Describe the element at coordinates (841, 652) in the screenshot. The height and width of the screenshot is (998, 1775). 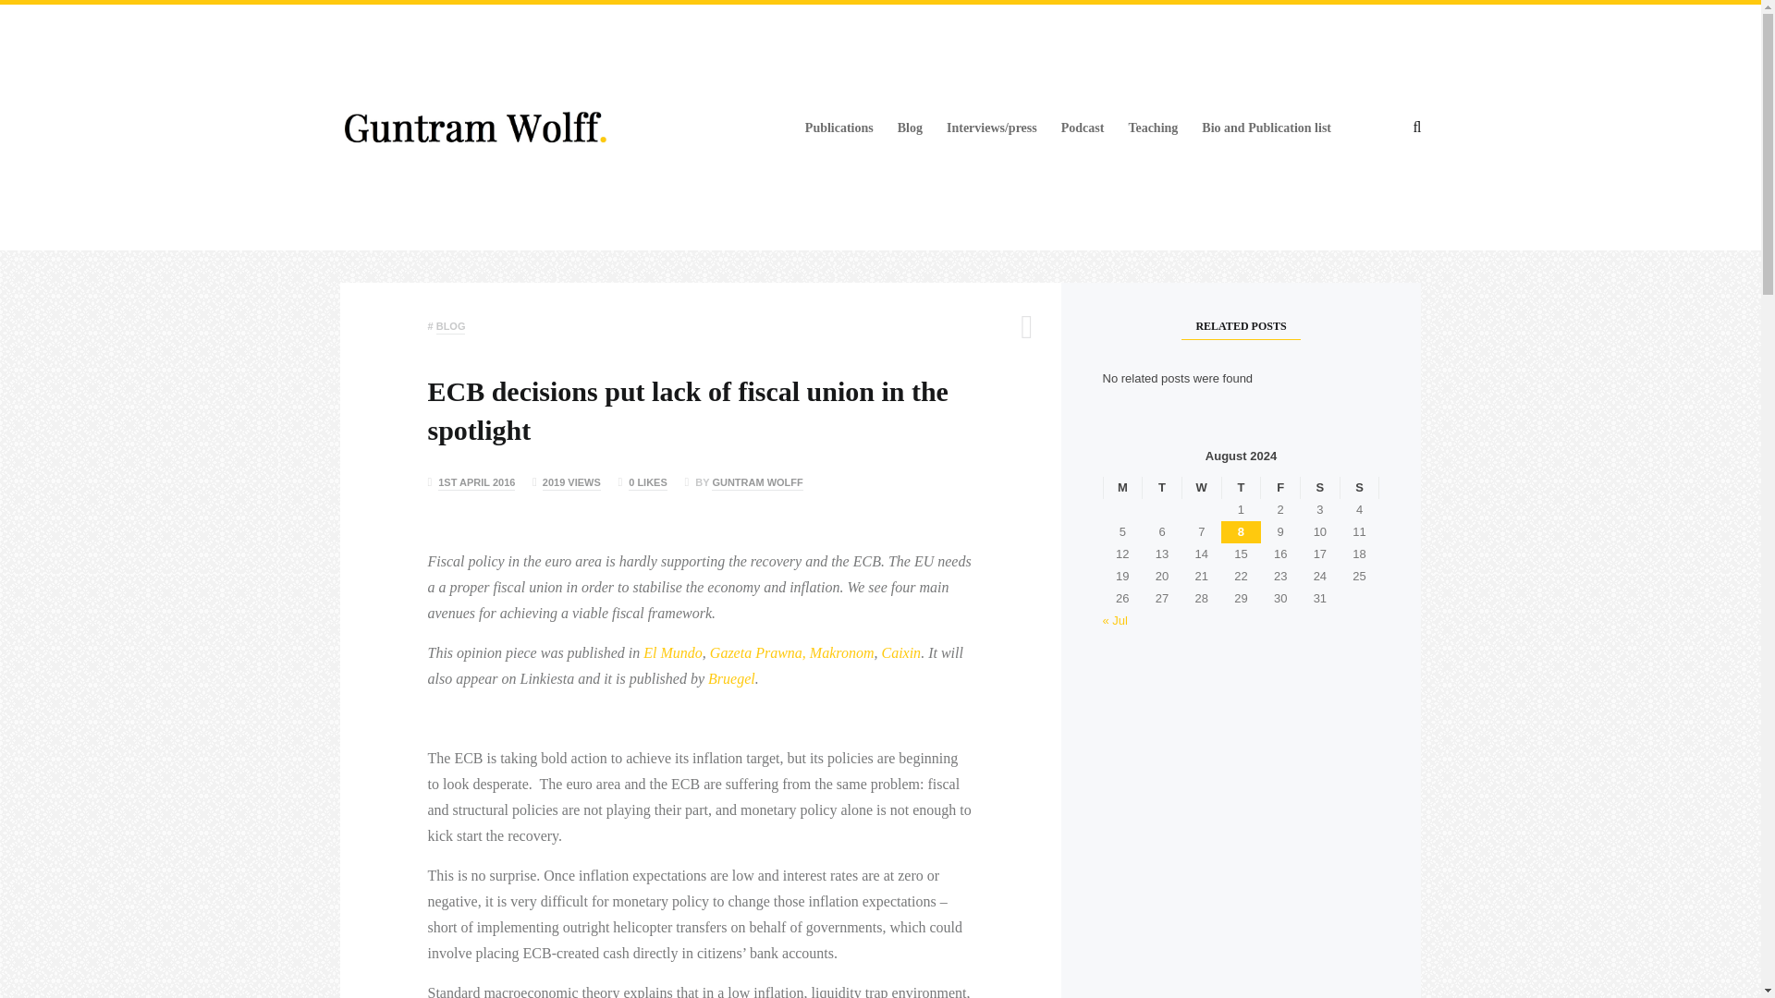
I see `Makronom` at that location.